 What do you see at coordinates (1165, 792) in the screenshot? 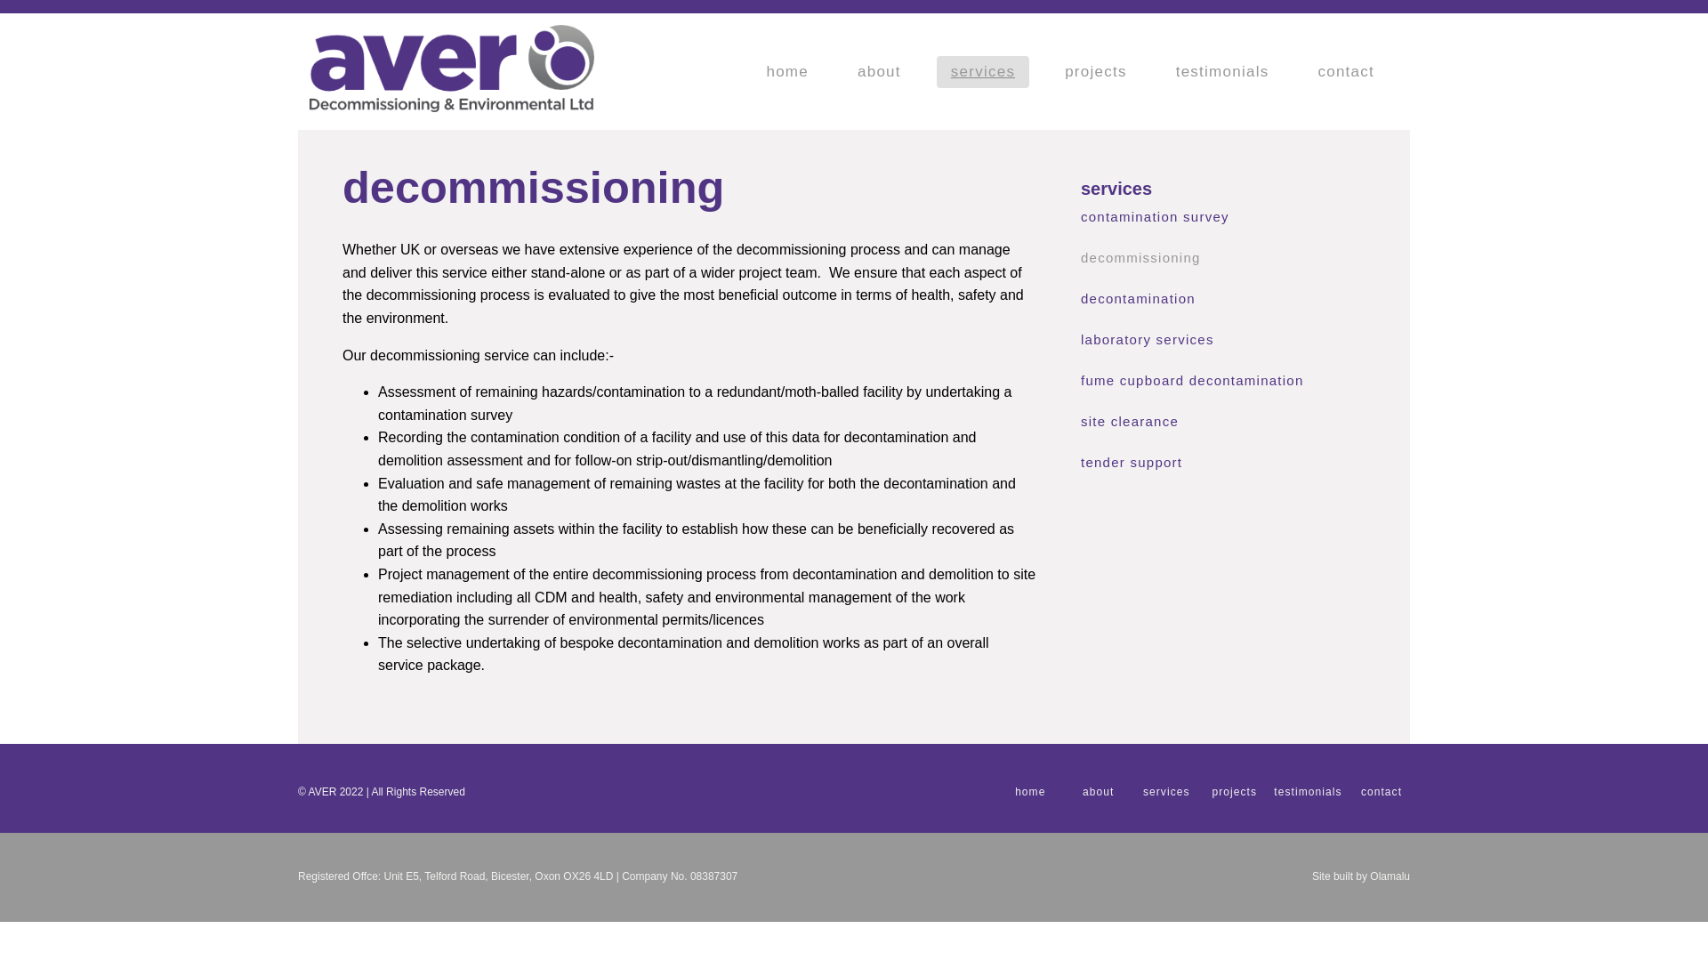
I see `services` at bounding box center [1165, 792].